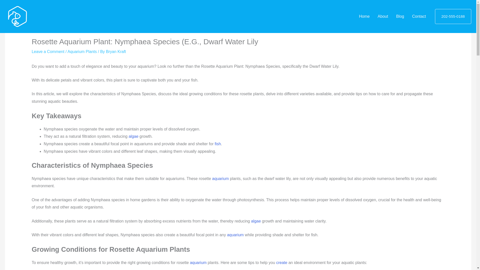 The image size is (480, 270). What do you see at coordinates (116, 51) in the screenshot?
I see `View all posts by Bryan Kraft` at bounding box center [116, 51].